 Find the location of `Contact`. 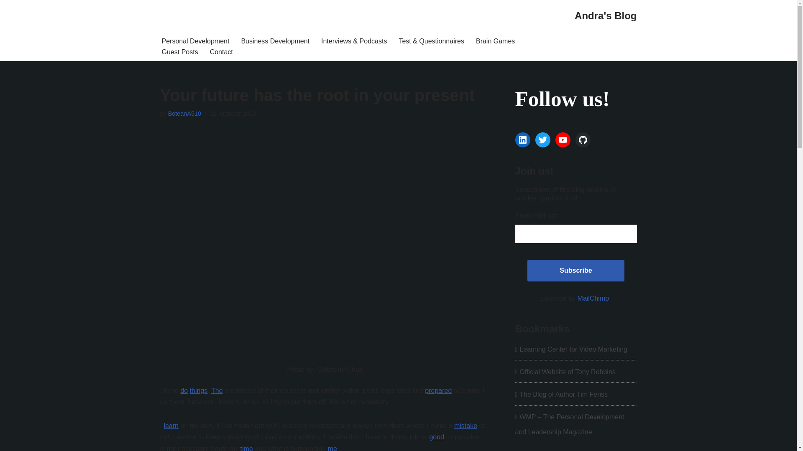

Contact is located at coordinates (221, 52).